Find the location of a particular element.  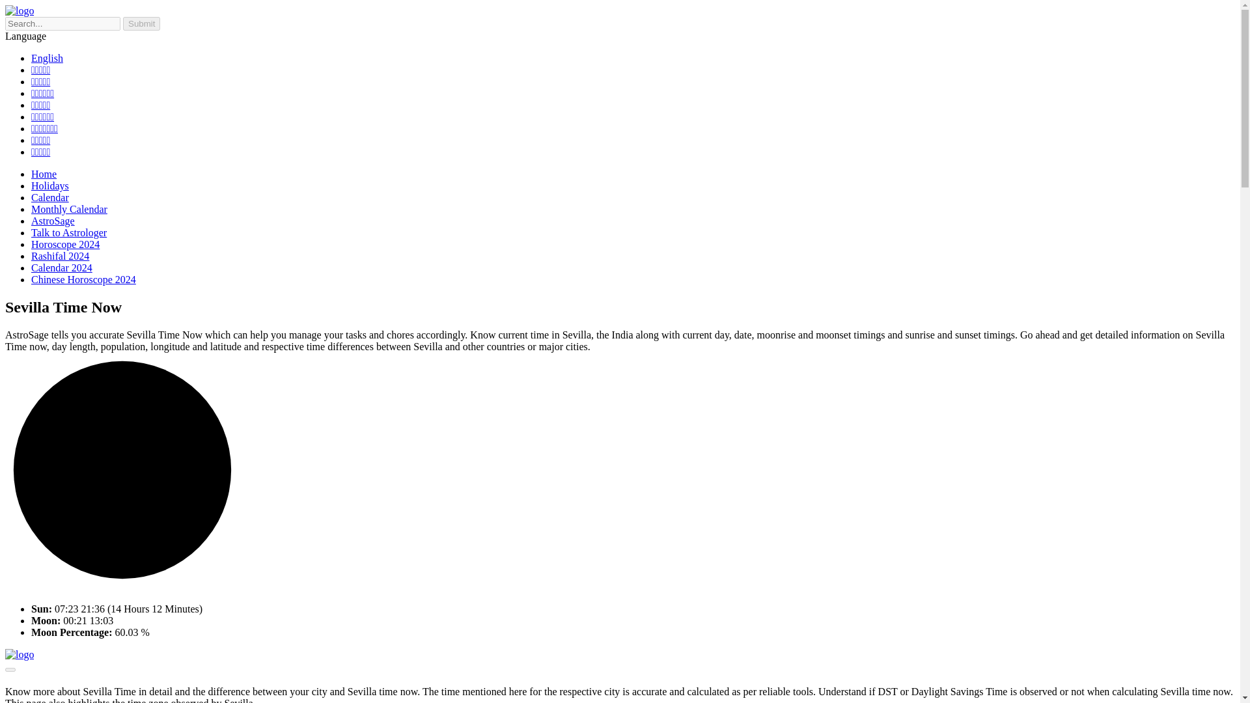

Chinese Horoscope 2024 is located at coordinates (83, 280).